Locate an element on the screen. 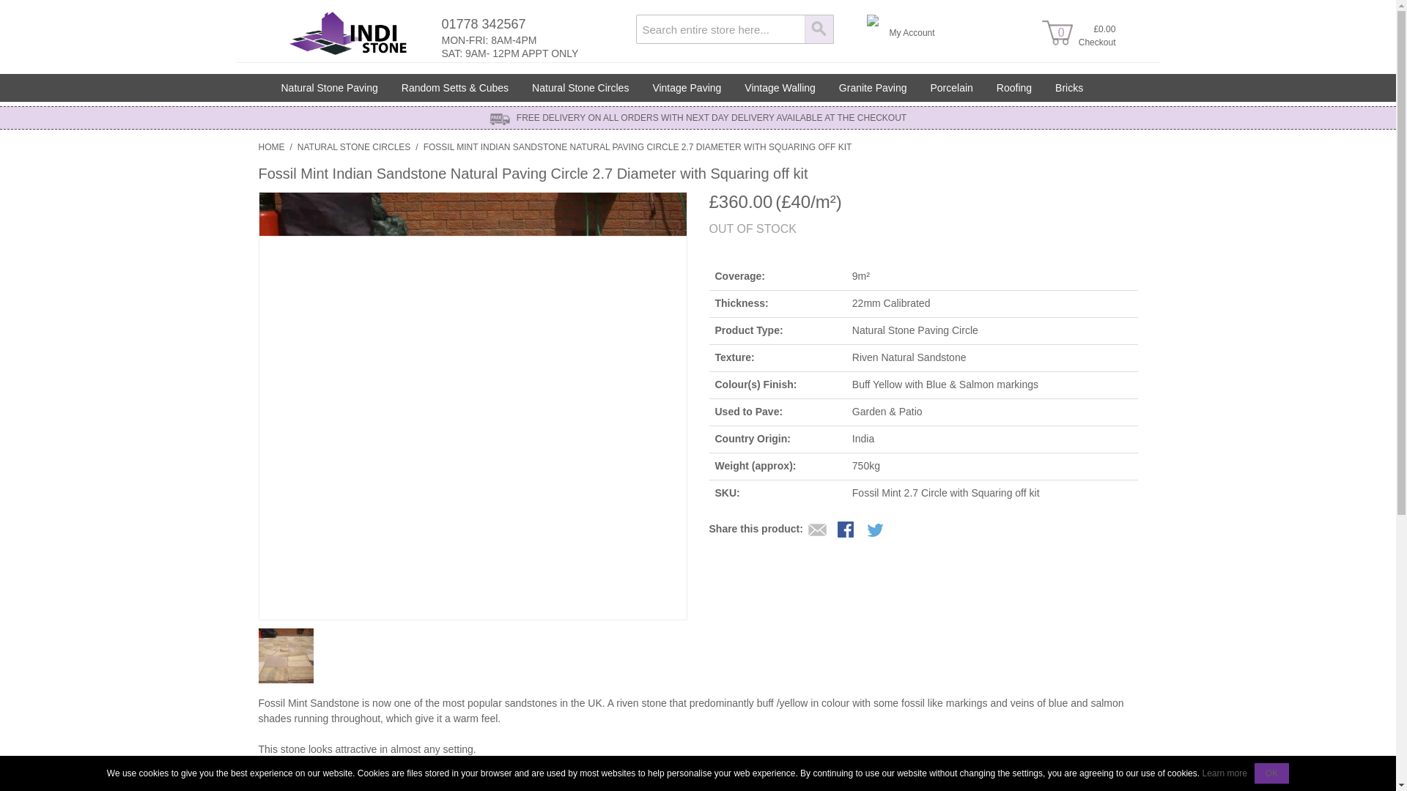 The image size is (1407, 791). Share on Twitter is located at coordinates (876, 530).